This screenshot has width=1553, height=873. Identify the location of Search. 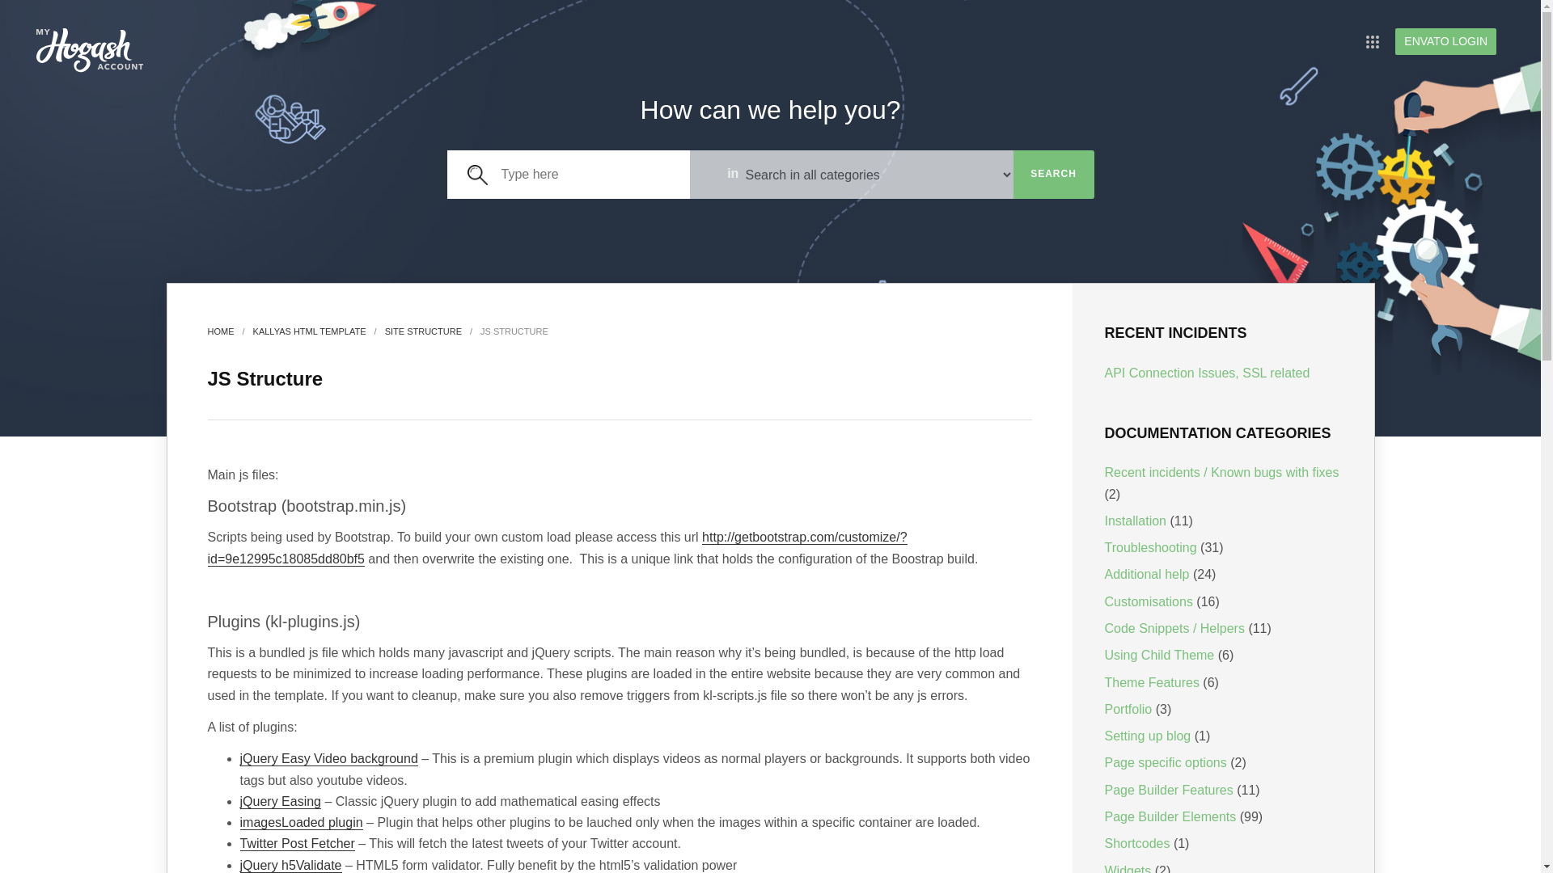
(1052, 175).